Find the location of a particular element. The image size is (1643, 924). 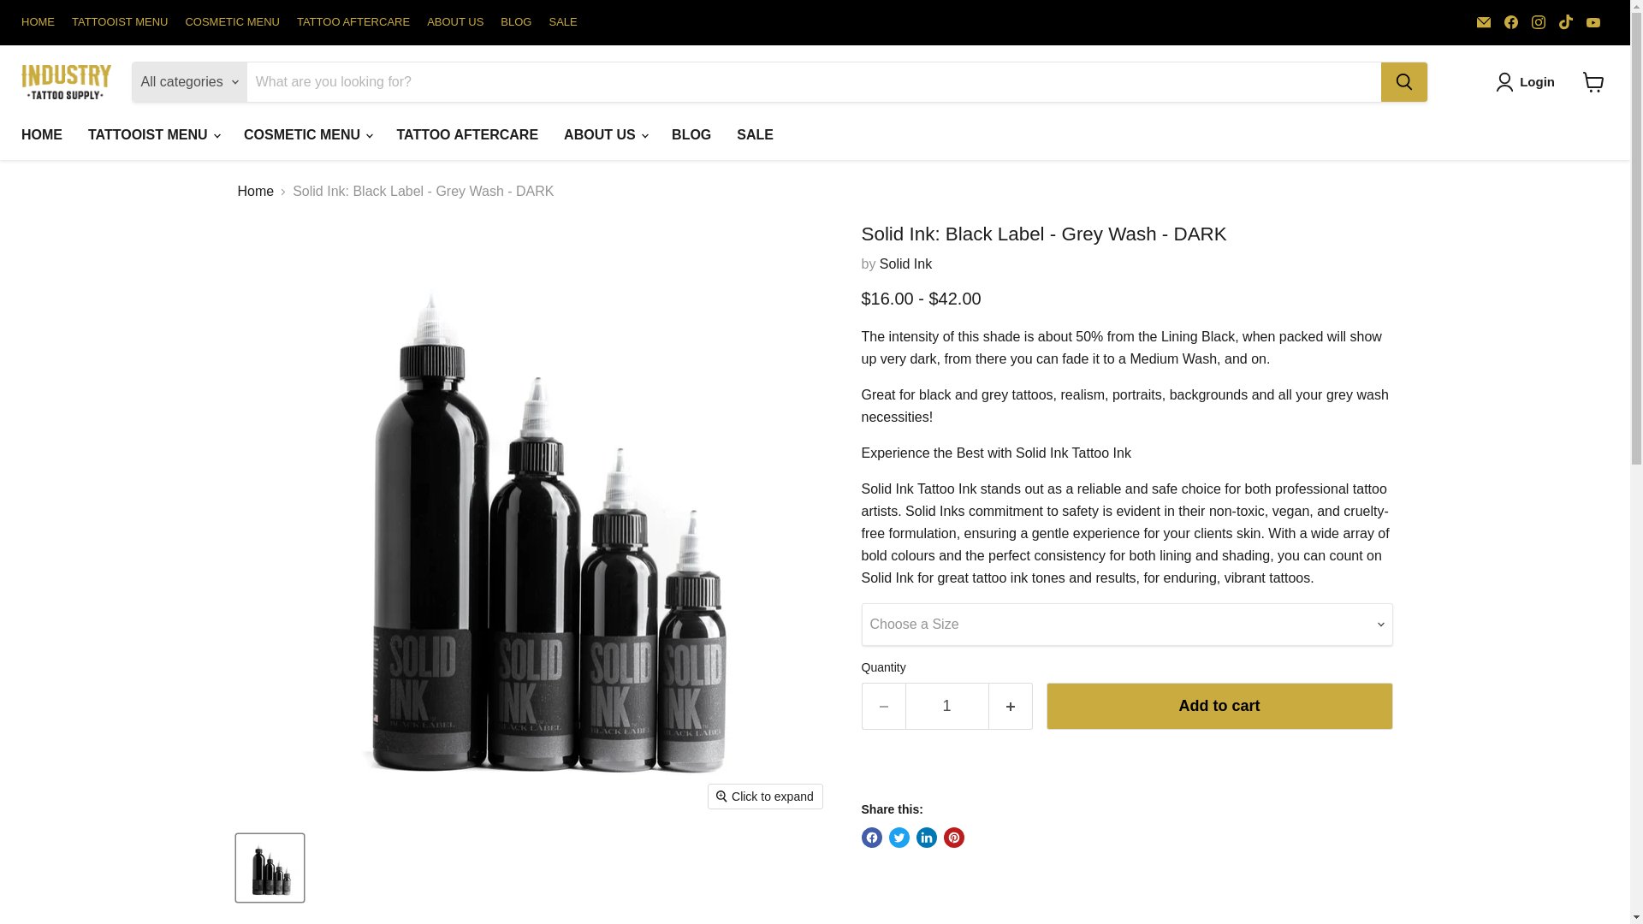

Solid Ink is located at coordinates (905, 264).